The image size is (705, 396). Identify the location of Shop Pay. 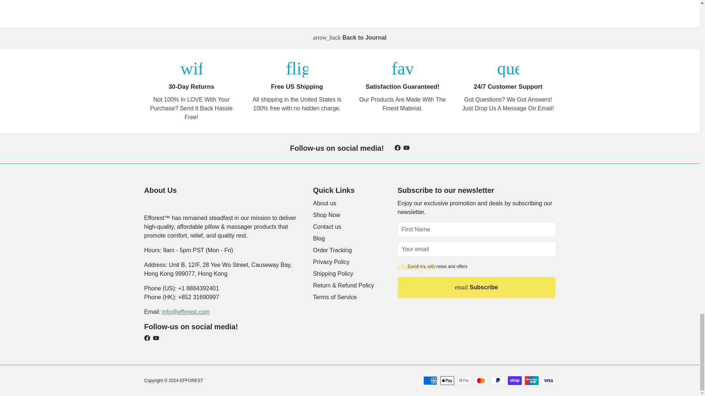
(514, 380).